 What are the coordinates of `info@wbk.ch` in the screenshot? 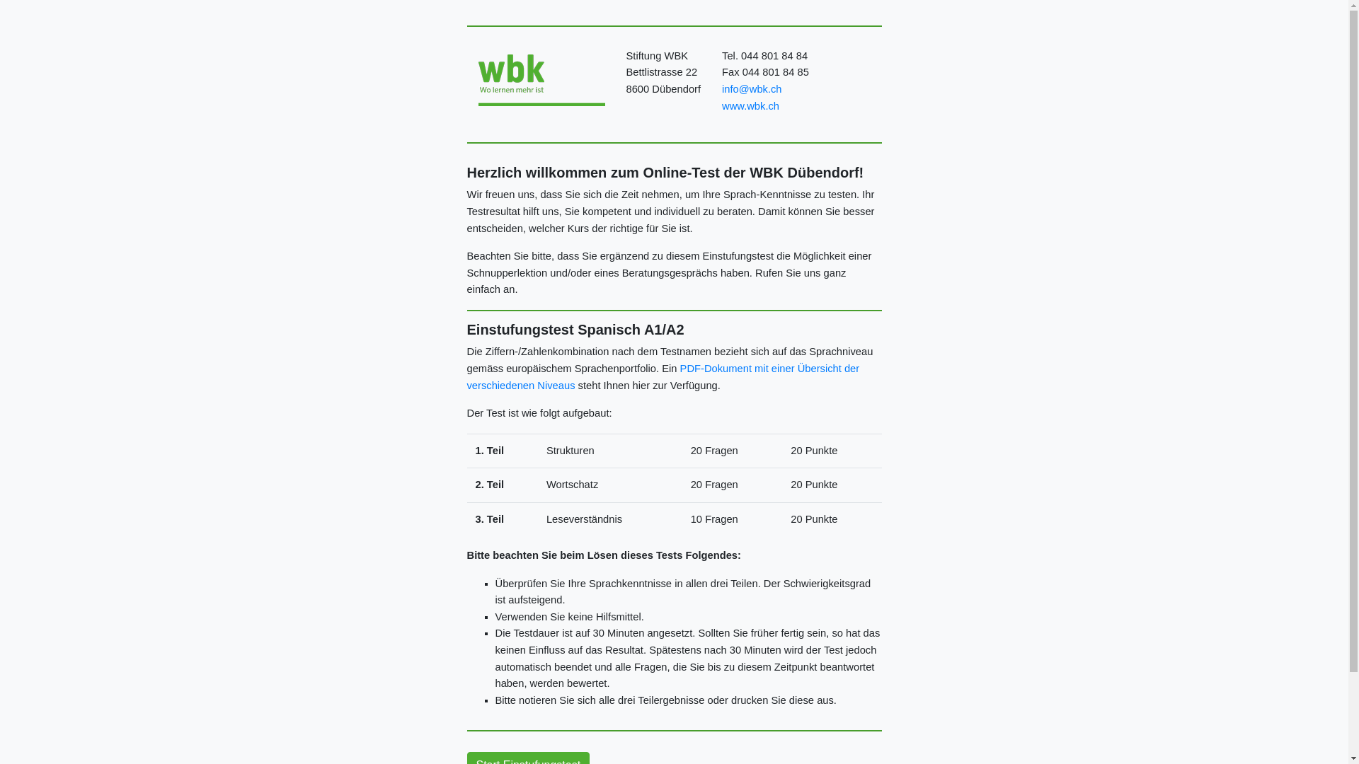 It's located at (752, 89).